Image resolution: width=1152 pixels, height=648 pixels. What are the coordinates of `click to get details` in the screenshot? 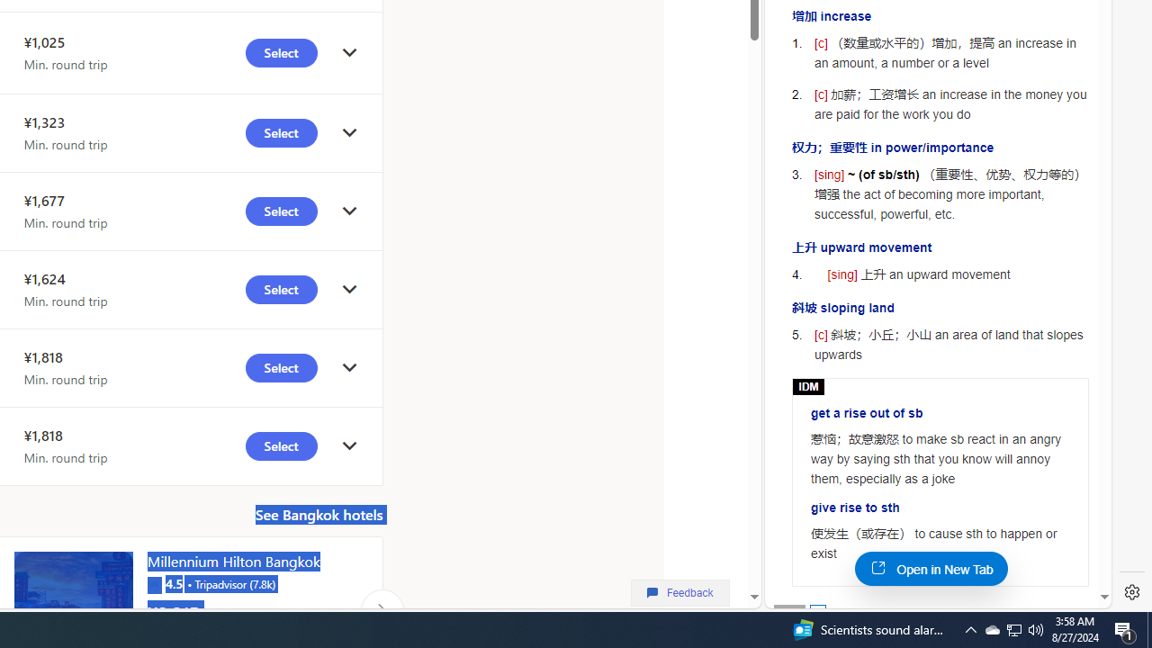 It's located at (349, 445).